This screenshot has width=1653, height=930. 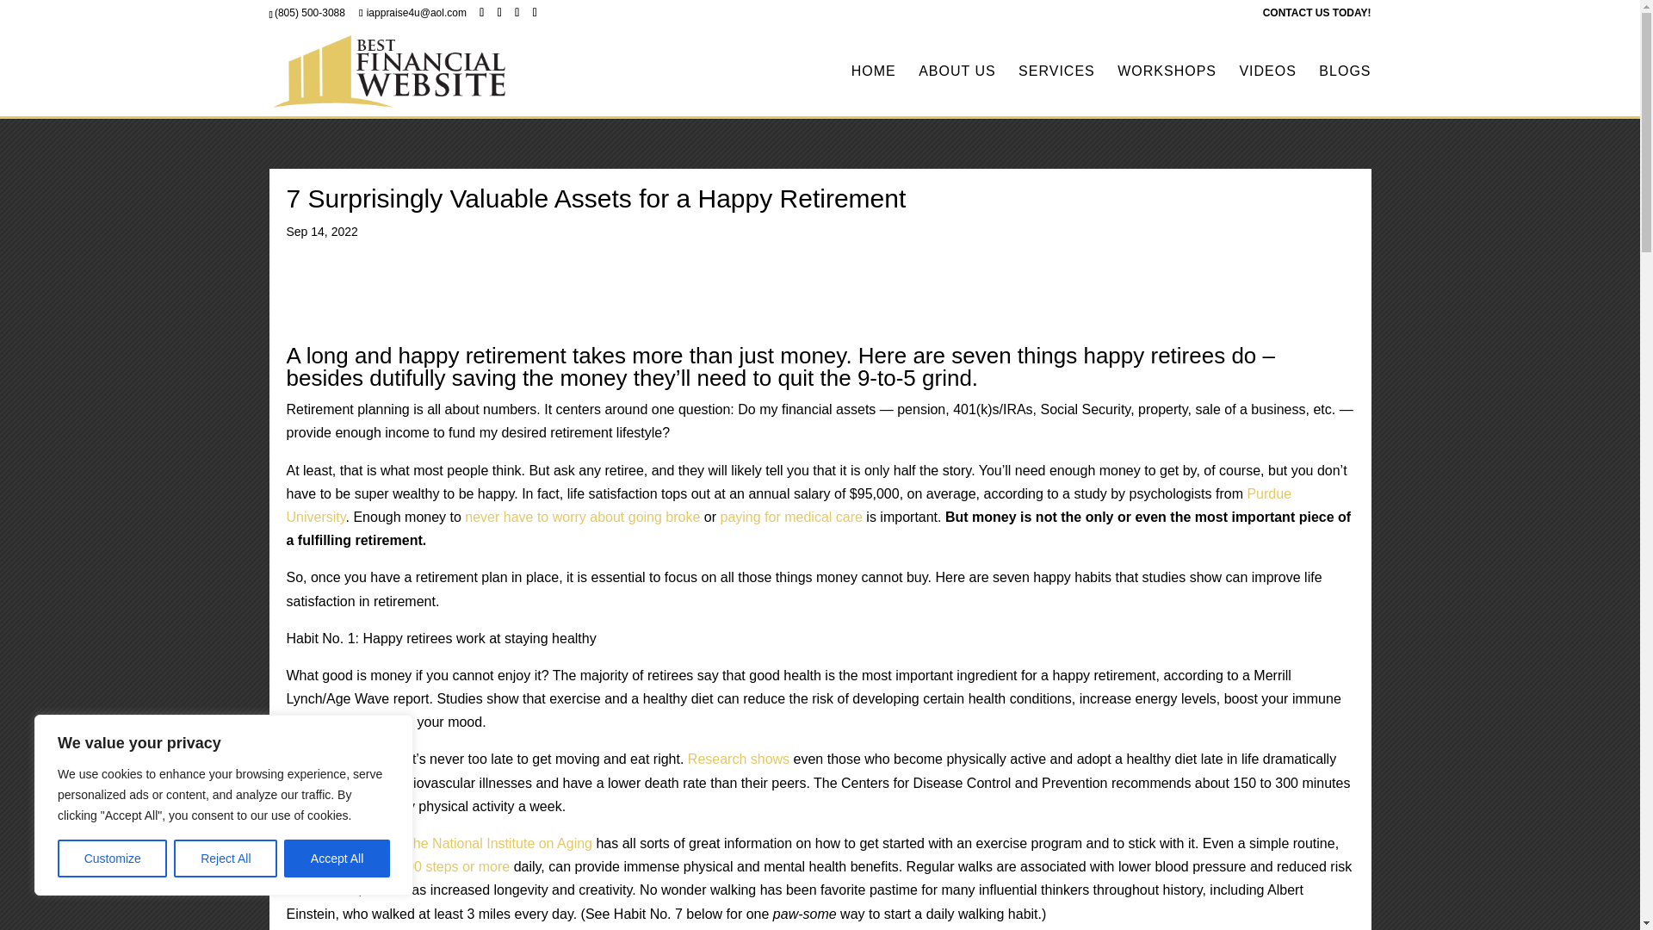 I want to click on CONTACT US TODAY!, so click(x=1317, y=16).